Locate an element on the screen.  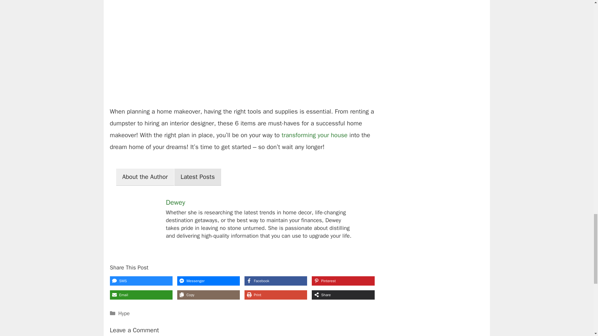
You need these 6 things when doing a home makeover is located at coordinates (242, 90).